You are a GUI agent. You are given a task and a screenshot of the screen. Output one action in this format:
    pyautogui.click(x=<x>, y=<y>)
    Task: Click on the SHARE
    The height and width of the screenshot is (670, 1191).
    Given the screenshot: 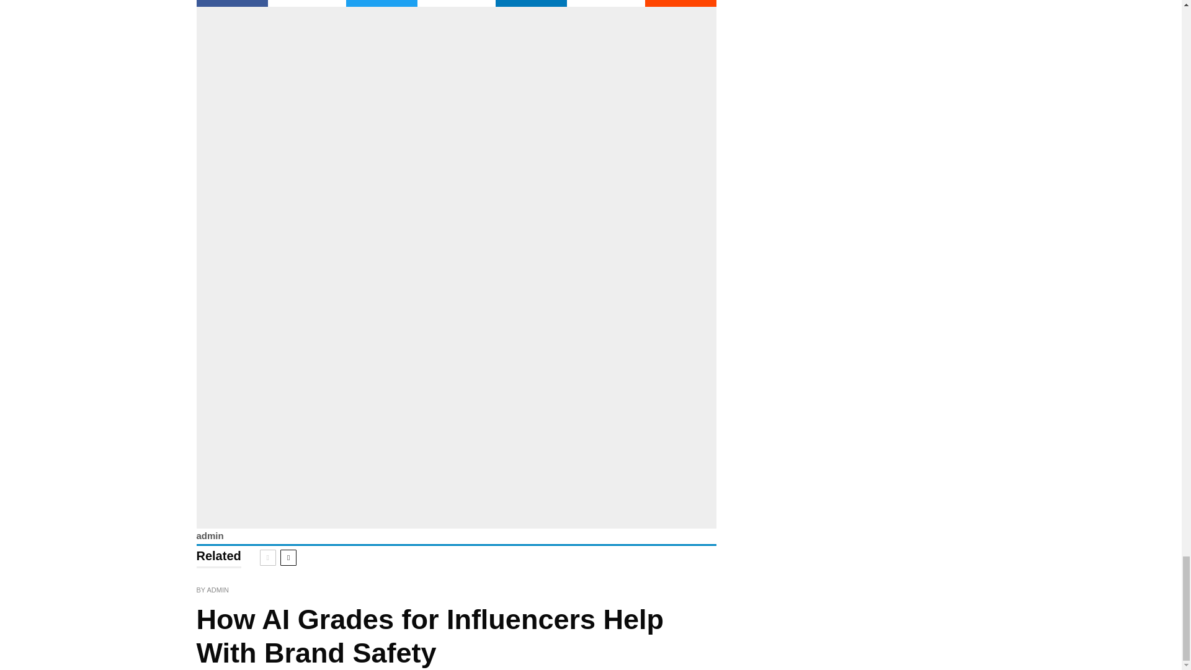 What is the action you would take?
    pyautogui.click(x=531, y=3)
    